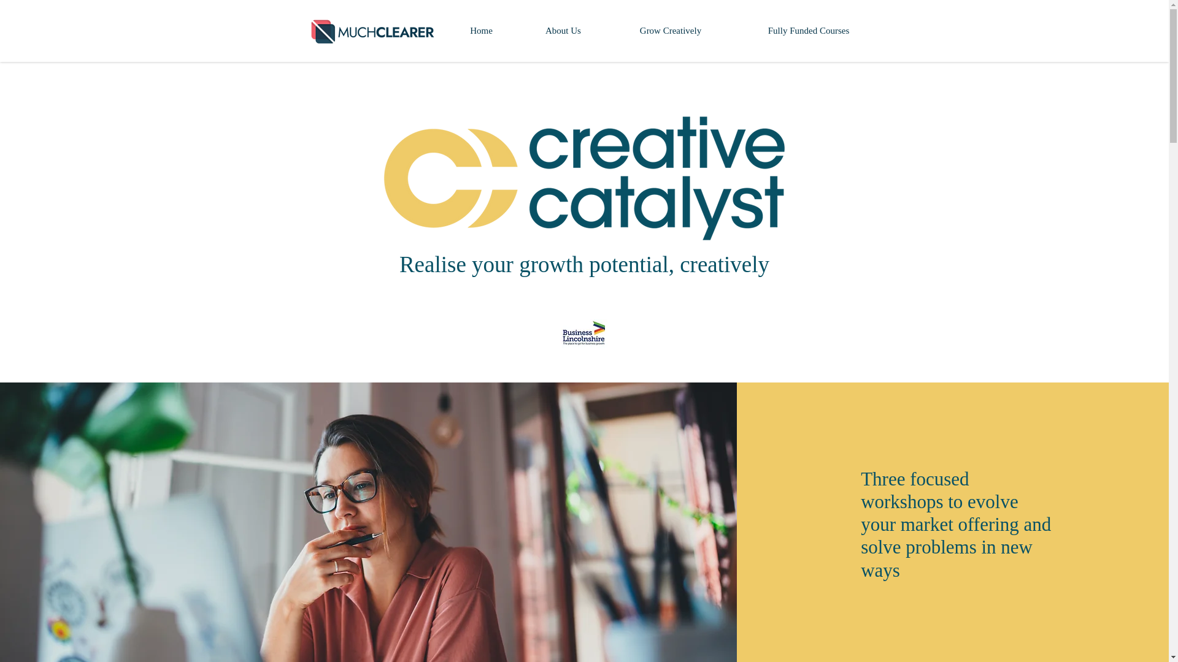 Image resolution: width=1178 pixels, height=662 pixels. I want to click on Home, so click(481, 31).